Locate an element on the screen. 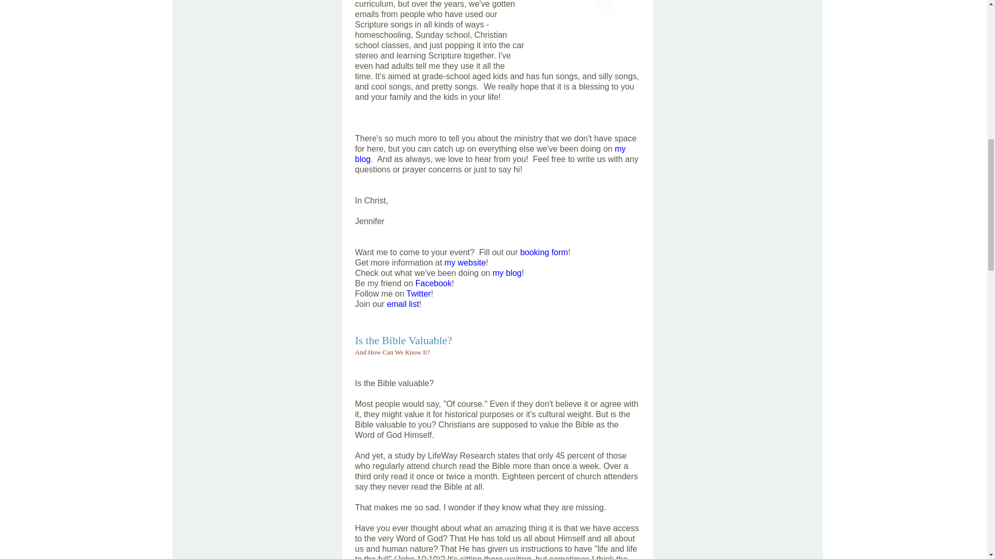 The image size is (995, 559). Twitter is located at coordinates (418, 293).